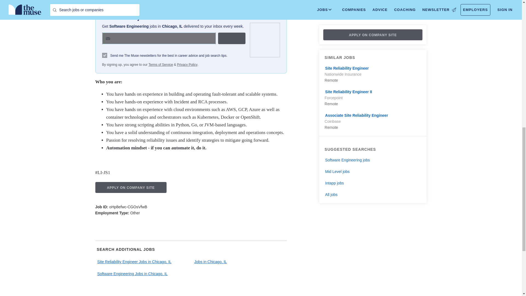  What do you see at coordinates (161, 65) in the screenshot?
I see `Terms of Service` at bounding box center [161, 65].